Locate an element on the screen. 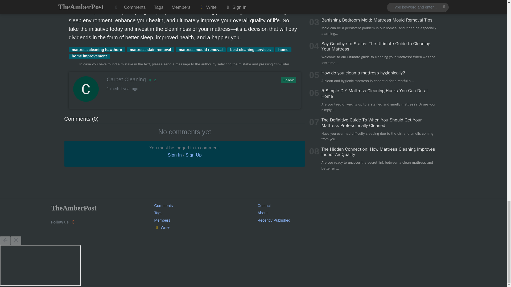  best cleaning services is located at coordinates (251, 49).